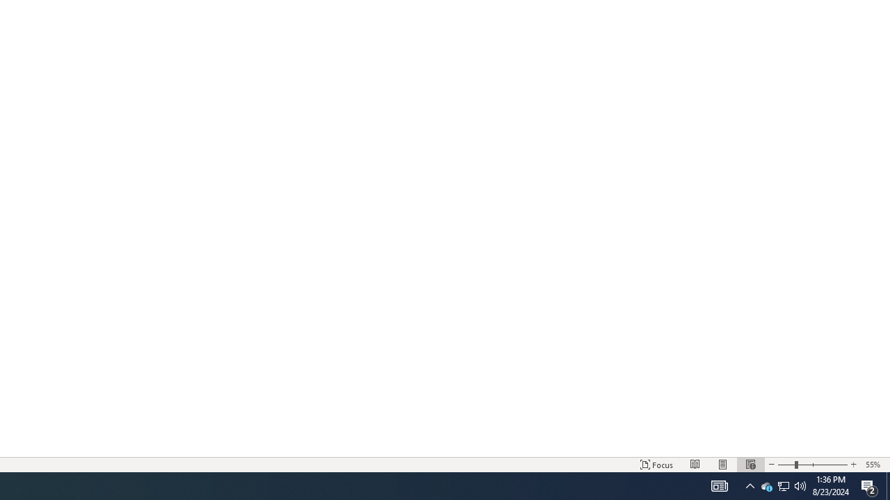 This screenshot has height=500, width=890. What do you see at coordinates (750, 464) in the screenshot?
I see `Web Layout` at bounding box center [750, 464].